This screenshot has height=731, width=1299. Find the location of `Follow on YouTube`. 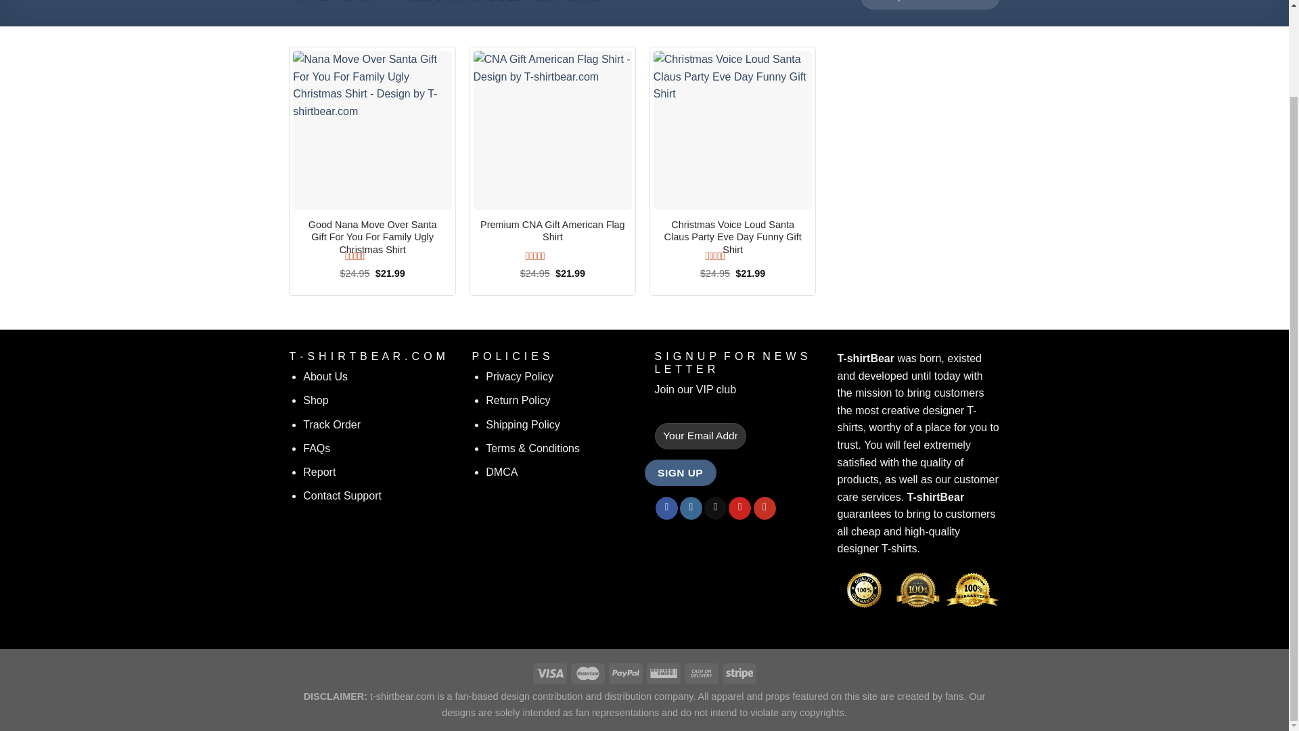

Follow on YouTube is located at coordinates (765, 508).